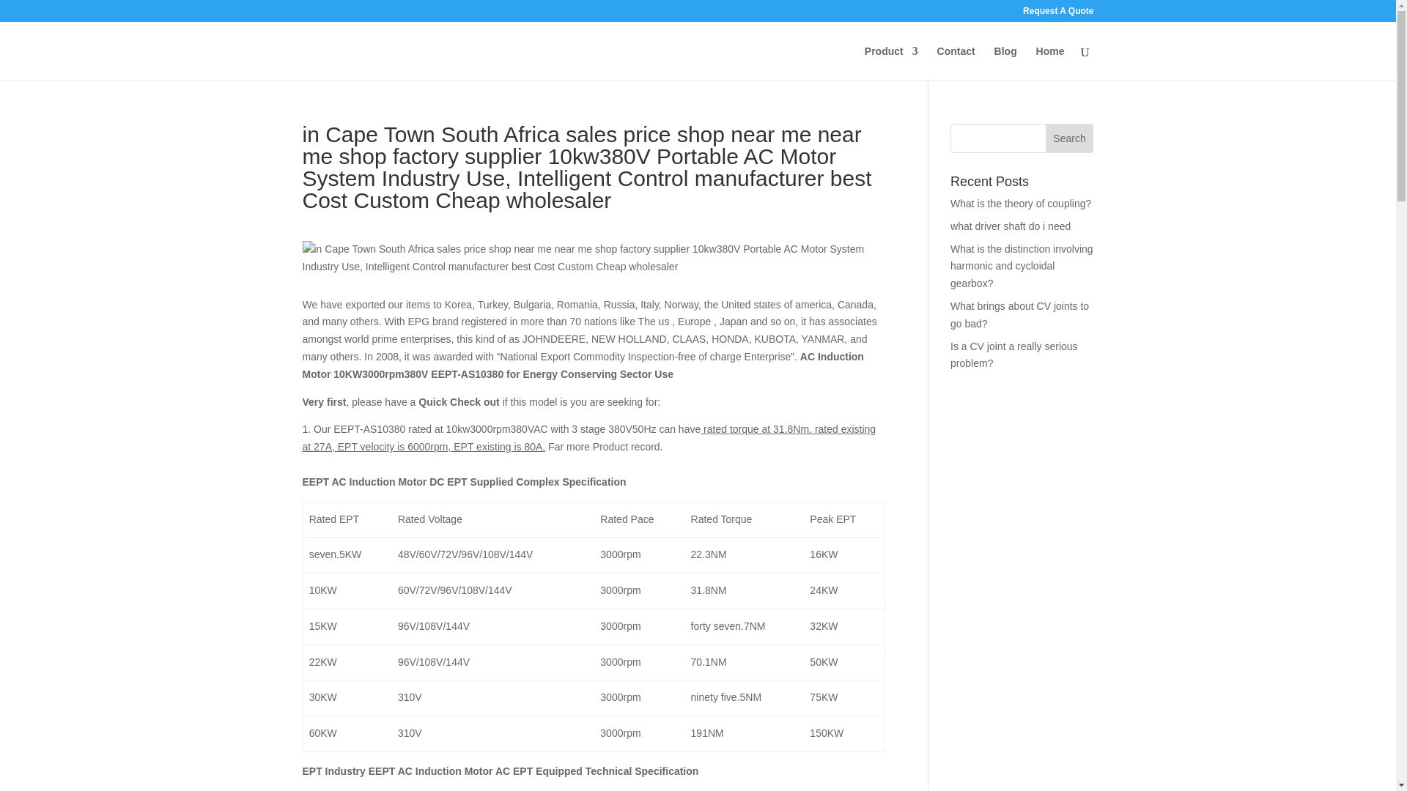 Image resolution: width=1407 pixels, height=791 pixels. I want to click on Request A Quote, so click(1057, 14).